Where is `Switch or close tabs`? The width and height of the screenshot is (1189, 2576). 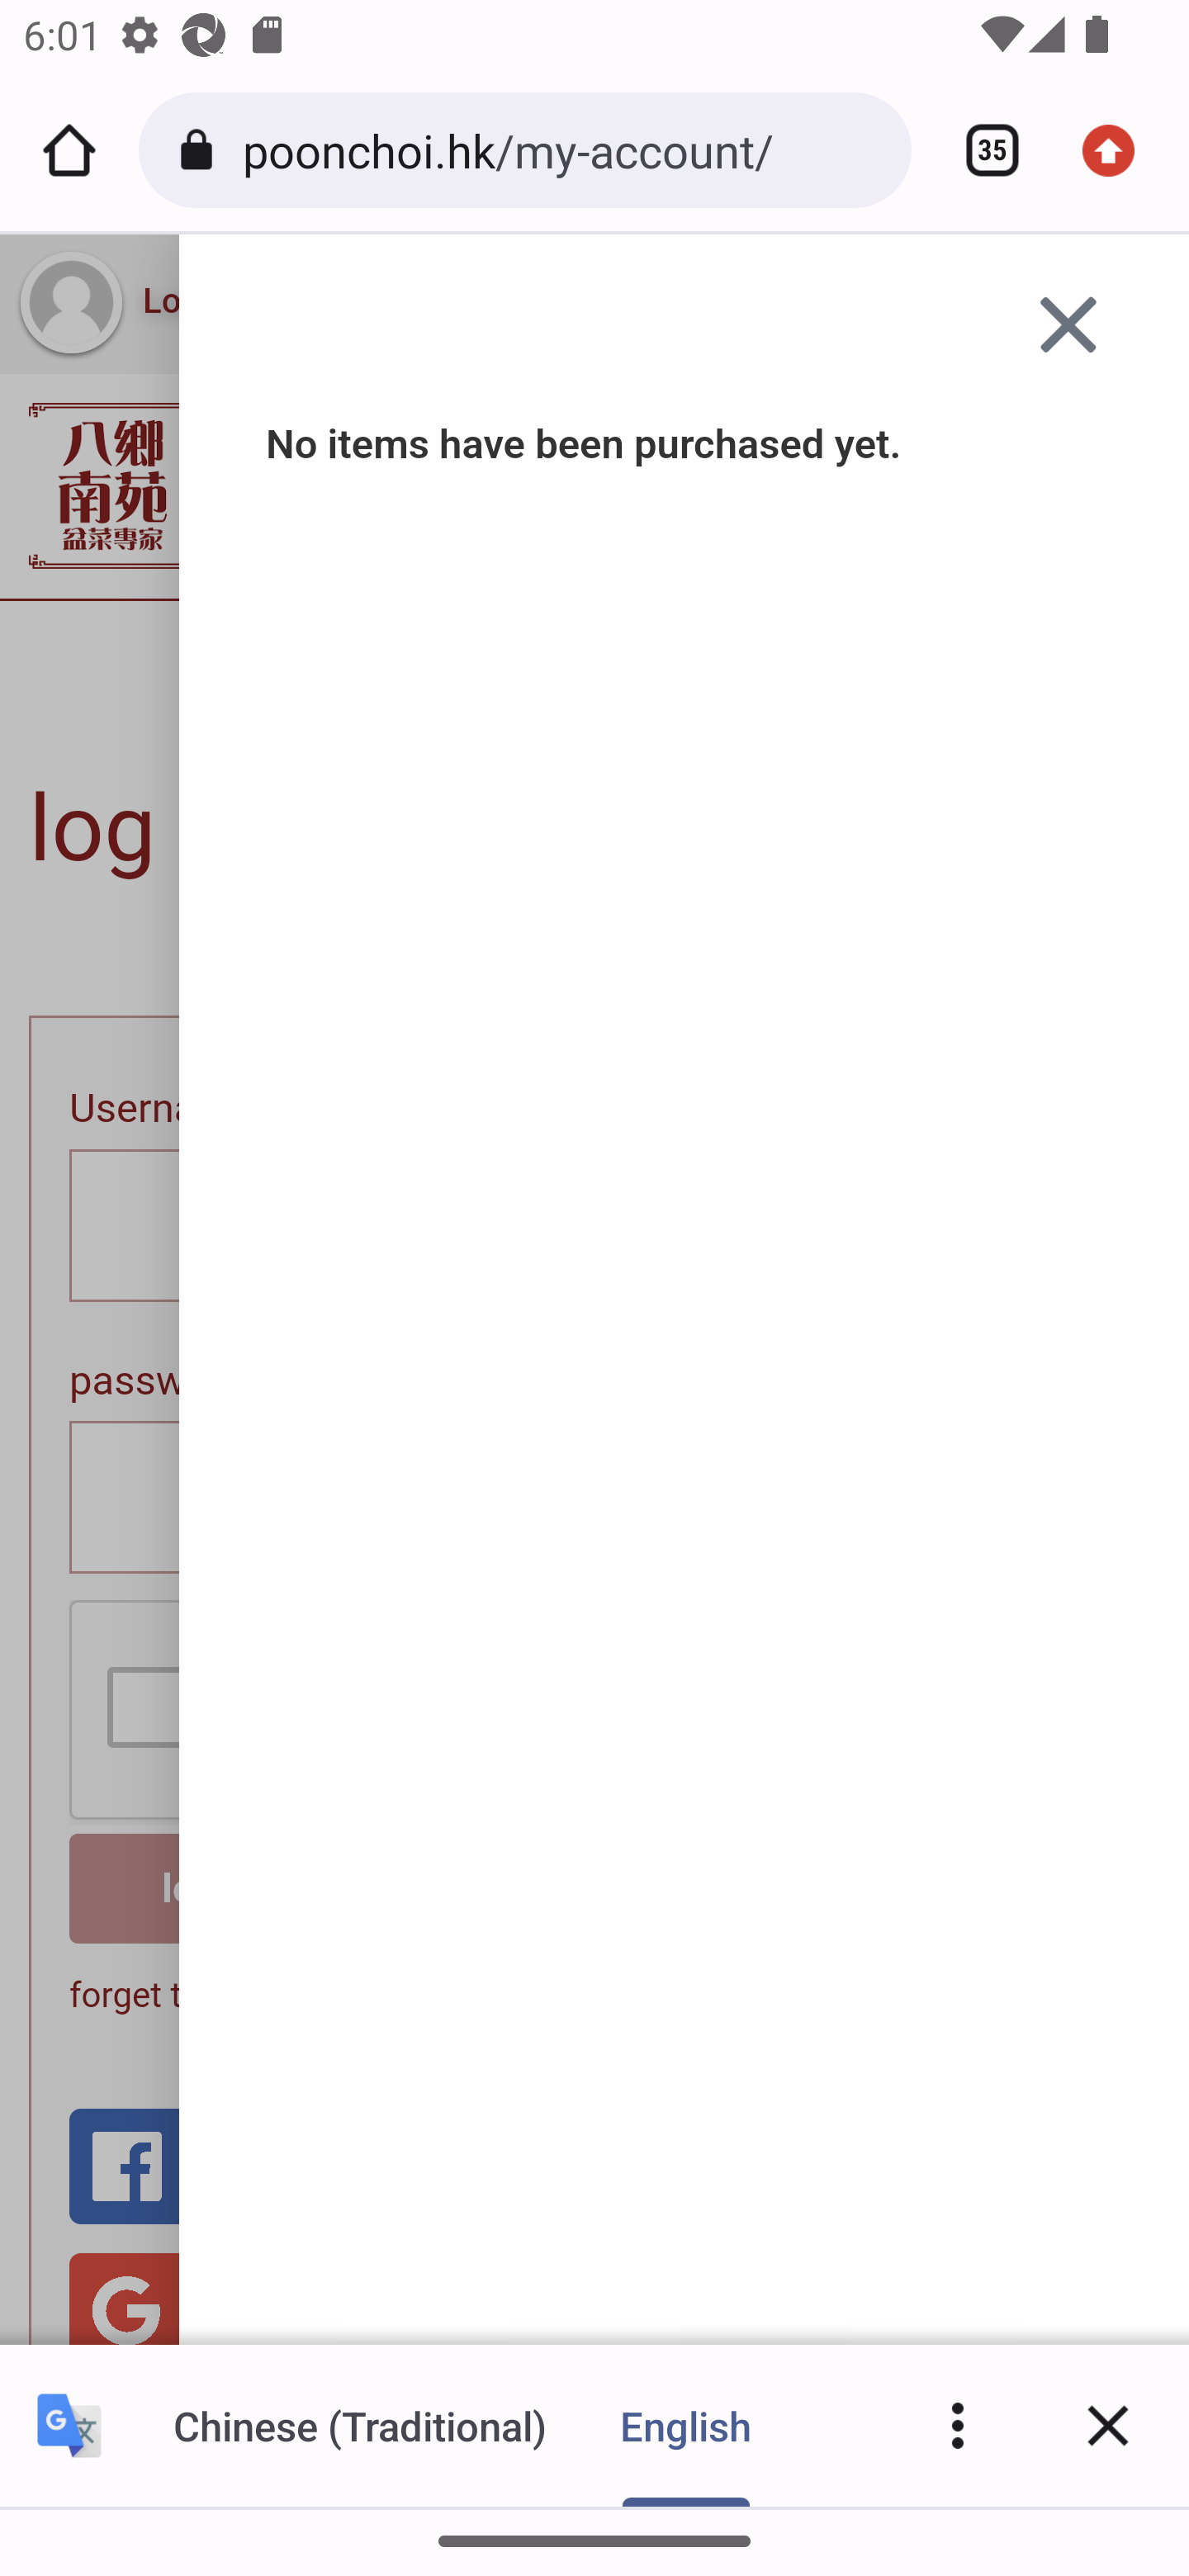
Switch or close tabs is located at coordinates (981, 150).